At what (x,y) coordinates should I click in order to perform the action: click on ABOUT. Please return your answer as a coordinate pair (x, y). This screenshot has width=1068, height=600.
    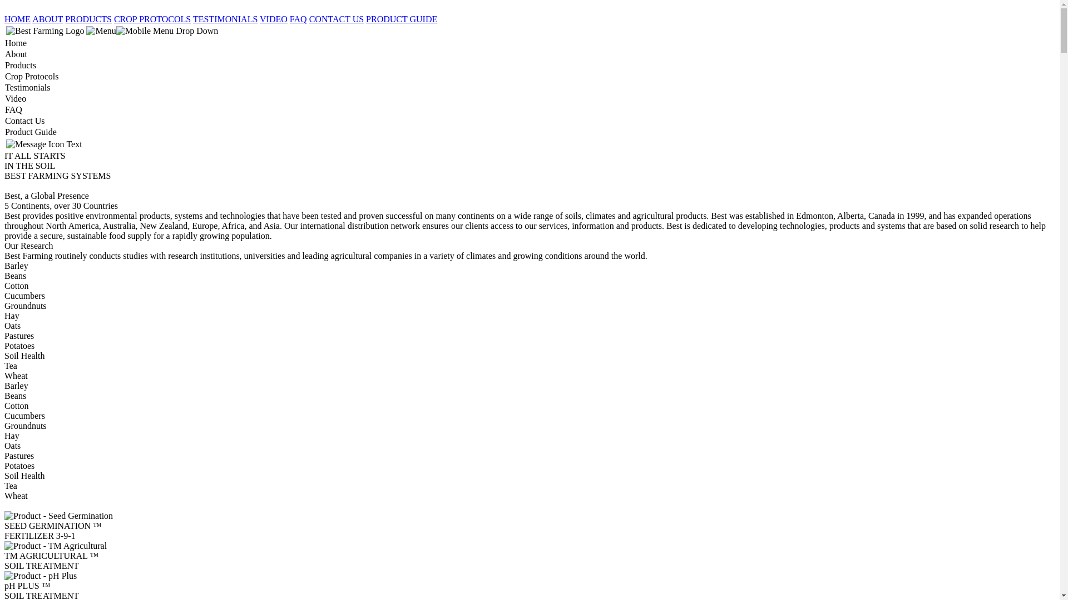
    Looking at the image, I should click on (48, 19).